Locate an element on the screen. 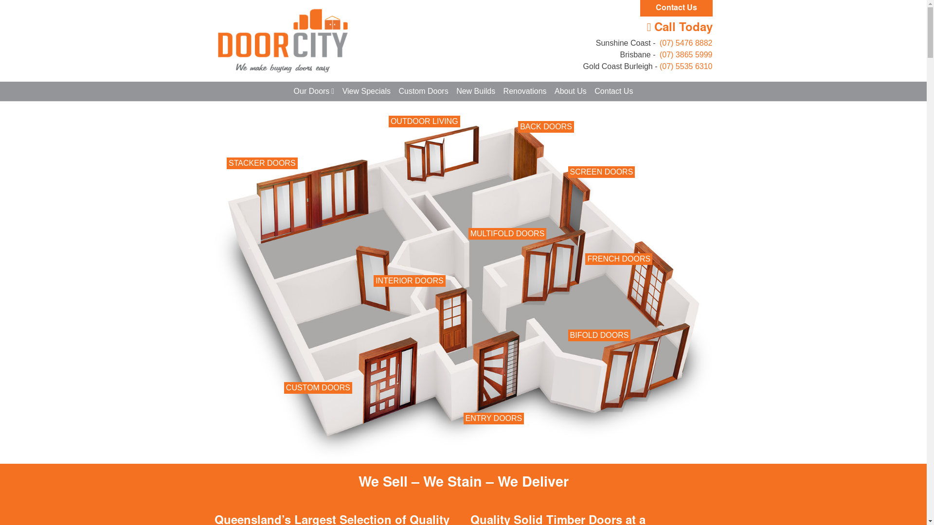 This screenshot has width=934, height=525. Contact Us is located at coordinates (614, 91).